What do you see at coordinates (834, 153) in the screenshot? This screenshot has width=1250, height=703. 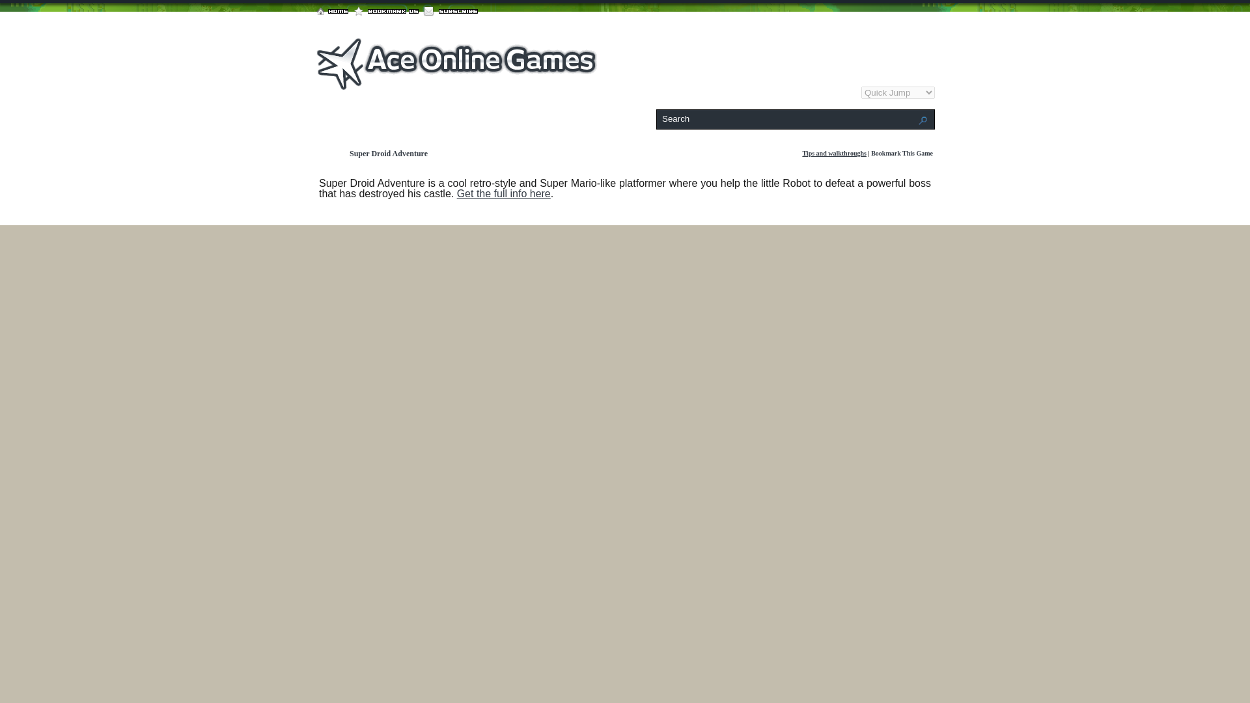 I see `cheats and walthroughs for Super Droid Adventure` at bounding box center [834, 153].